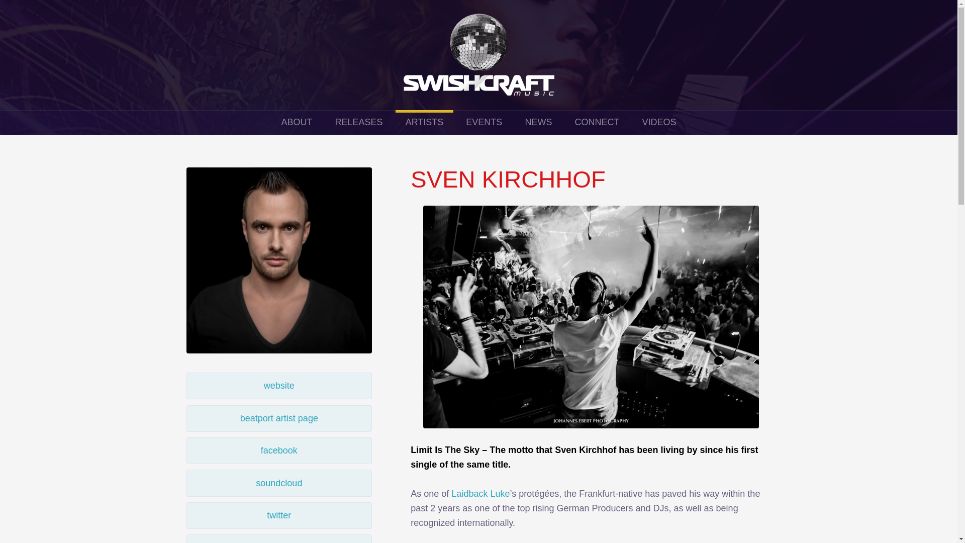  What do you see at coordinates (278, 483) in the screenshot?
I see `soundcloud` at bounding box center [278, 483].